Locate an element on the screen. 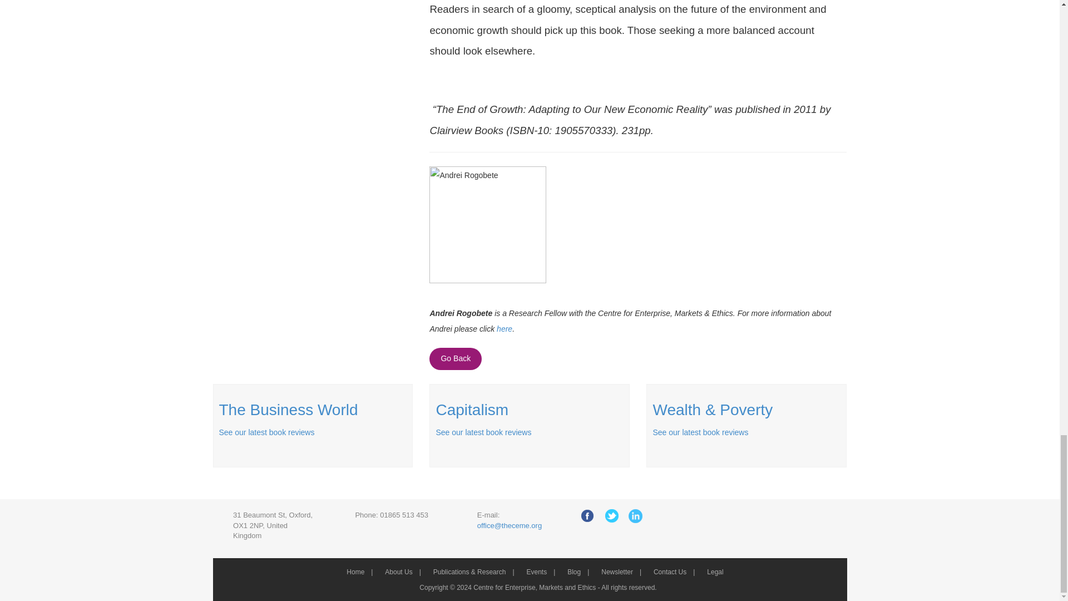 The image size is (1068, 601). here is located at coordinates (504, 329).